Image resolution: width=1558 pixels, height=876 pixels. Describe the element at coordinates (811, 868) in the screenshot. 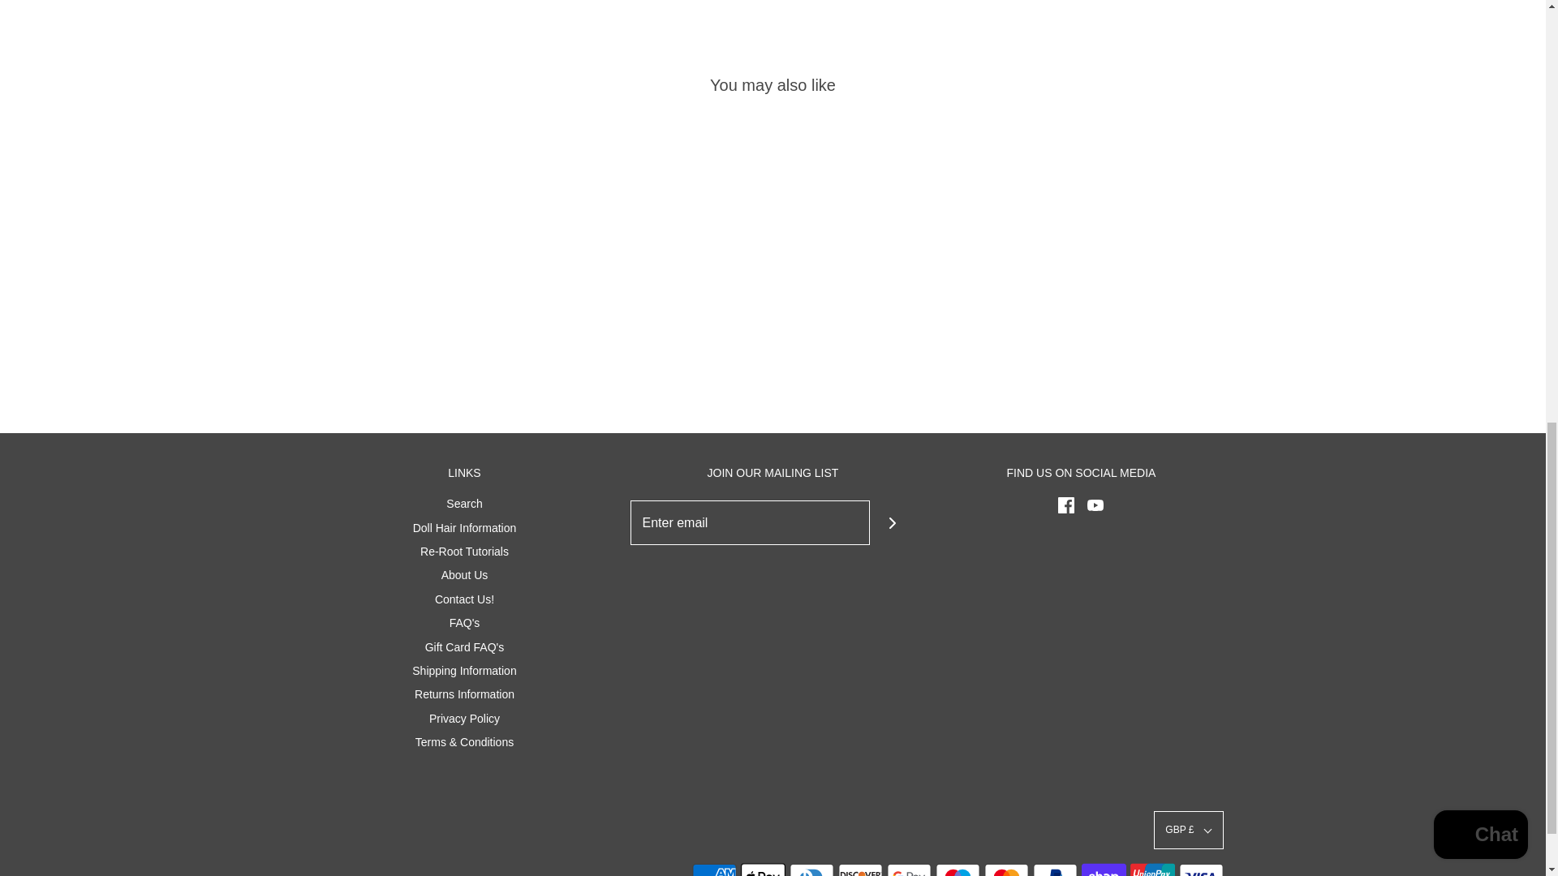

I see `Diners Club` at that location.